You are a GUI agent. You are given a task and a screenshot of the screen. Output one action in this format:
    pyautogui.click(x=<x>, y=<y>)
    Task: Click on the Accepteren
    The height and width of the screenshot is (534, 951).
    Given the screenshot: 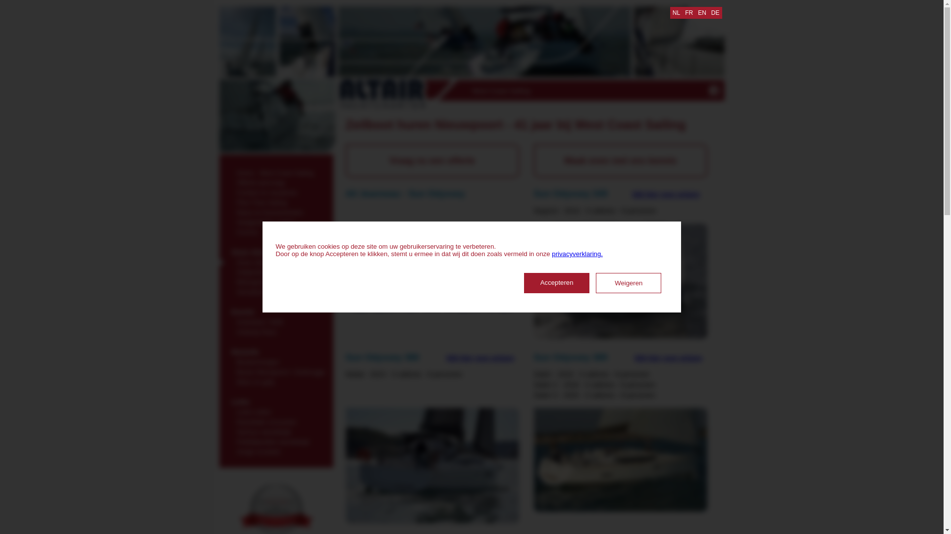 What is the action you would take?
    pyautogui.click(x=557, y=283)
    